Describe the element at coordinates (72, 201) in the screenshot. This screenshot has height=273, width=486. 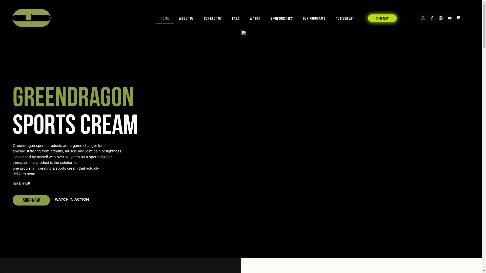
I see `WATCH IN ACTION` at that location.